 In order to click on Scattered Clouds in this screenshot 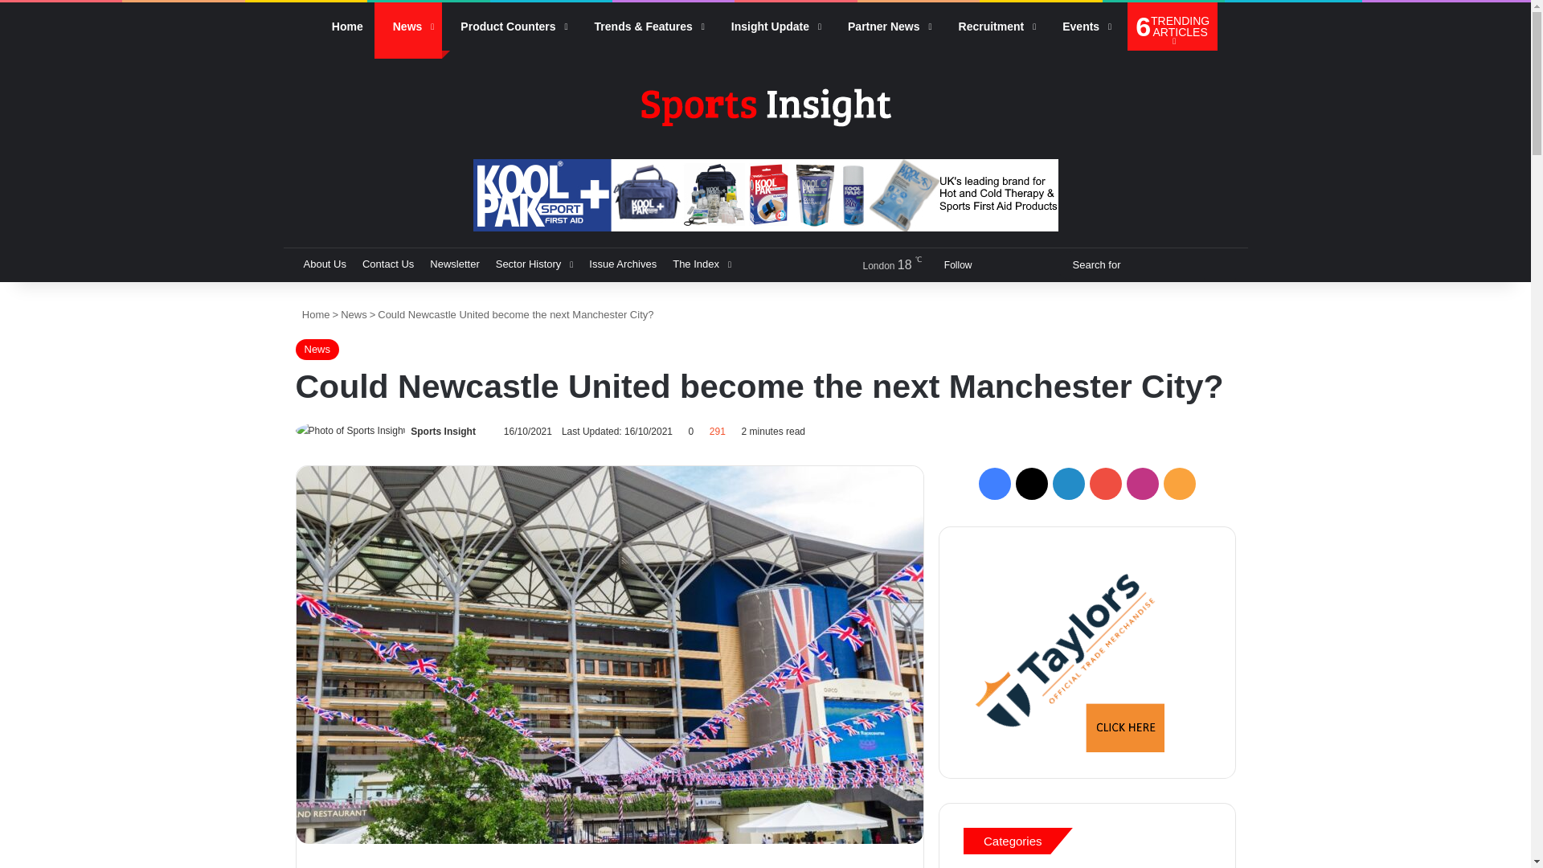, I will do `click(877, 265)`.